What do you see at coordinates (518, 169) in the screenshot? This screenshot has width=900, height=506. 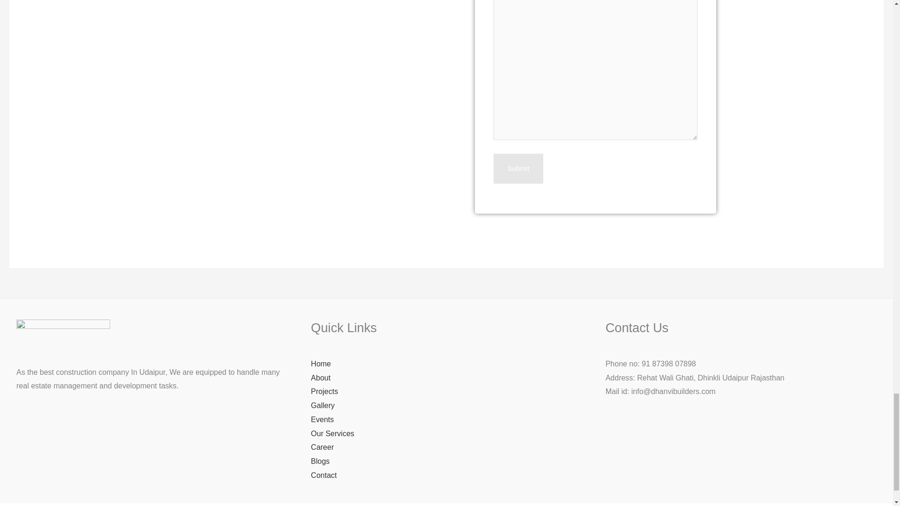 I see `Submit` at bounding box center [518, 169].